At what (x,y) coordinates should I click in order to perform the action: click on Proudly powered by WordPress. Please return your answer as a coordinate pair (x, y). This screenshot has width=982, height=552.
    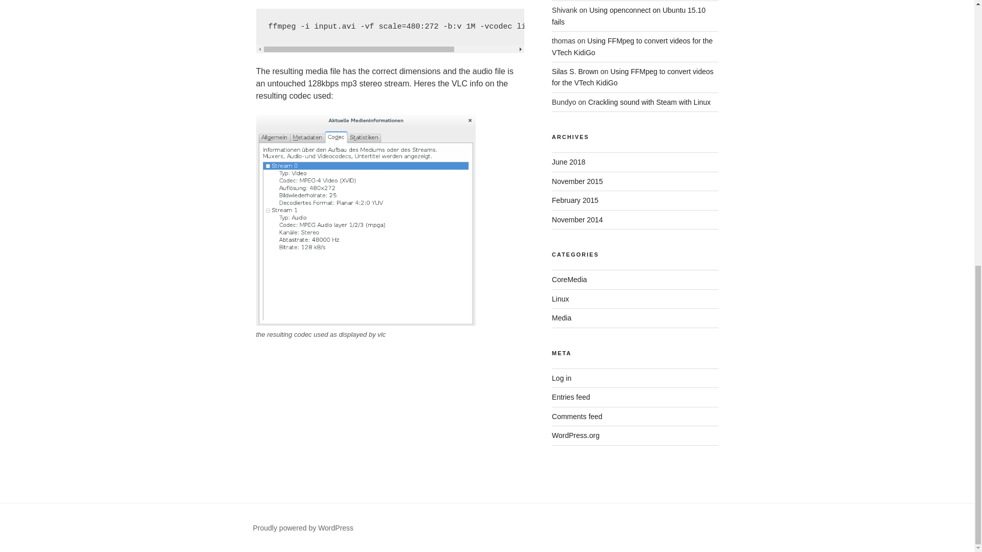
    Looking at the image, I should click on (303, 527).